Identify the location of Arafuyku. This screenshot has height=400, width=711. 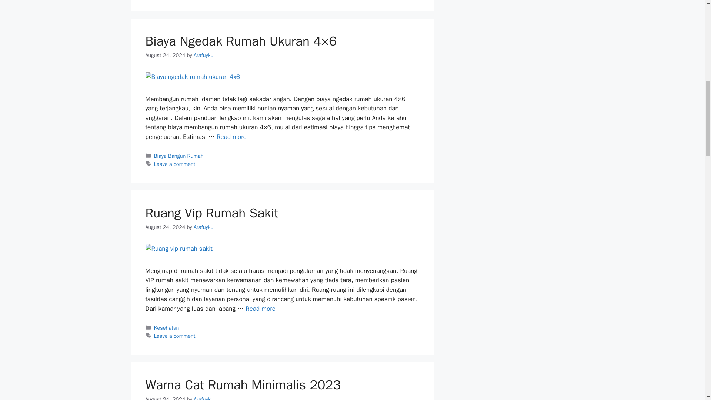
(204, 227).